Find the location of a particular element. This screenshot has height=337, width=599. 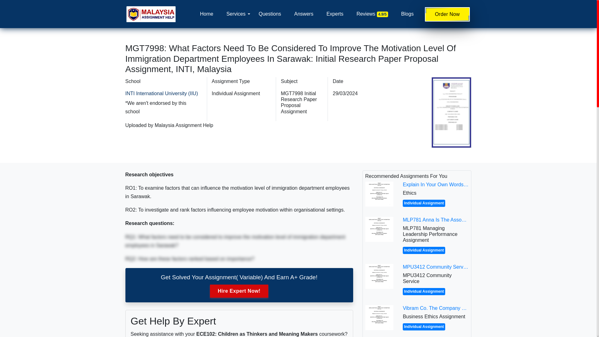

Answers is located at coordinates (304, 14).